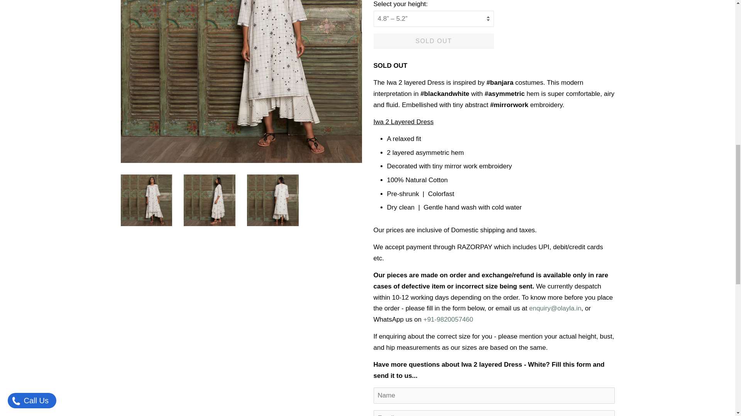  Describe the element at coordinates (448, 319) in the screenshot. I see `WhatsApp us` at that location.